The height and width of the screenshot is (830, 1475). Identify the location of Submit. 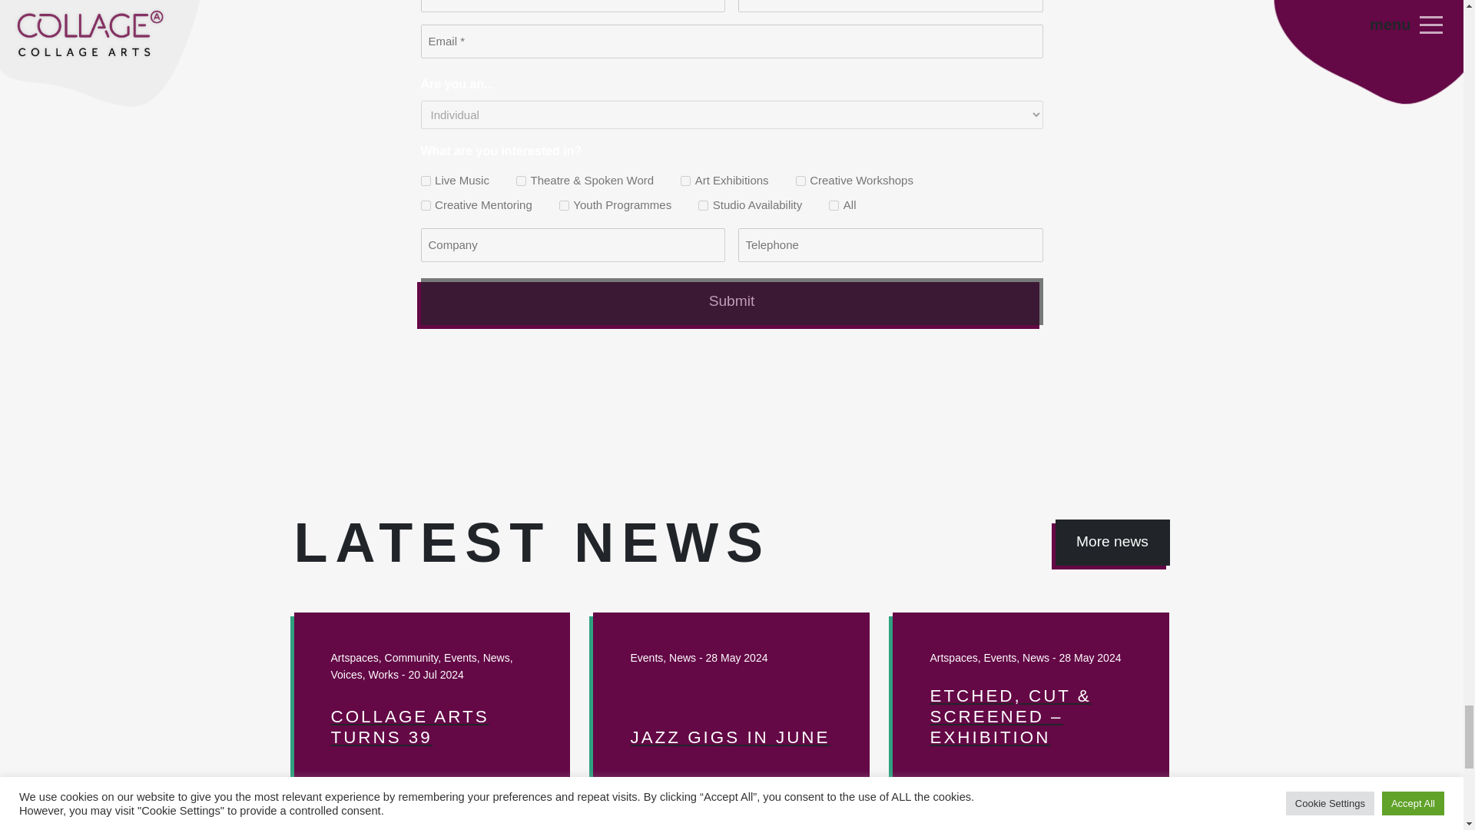
(731, 301).